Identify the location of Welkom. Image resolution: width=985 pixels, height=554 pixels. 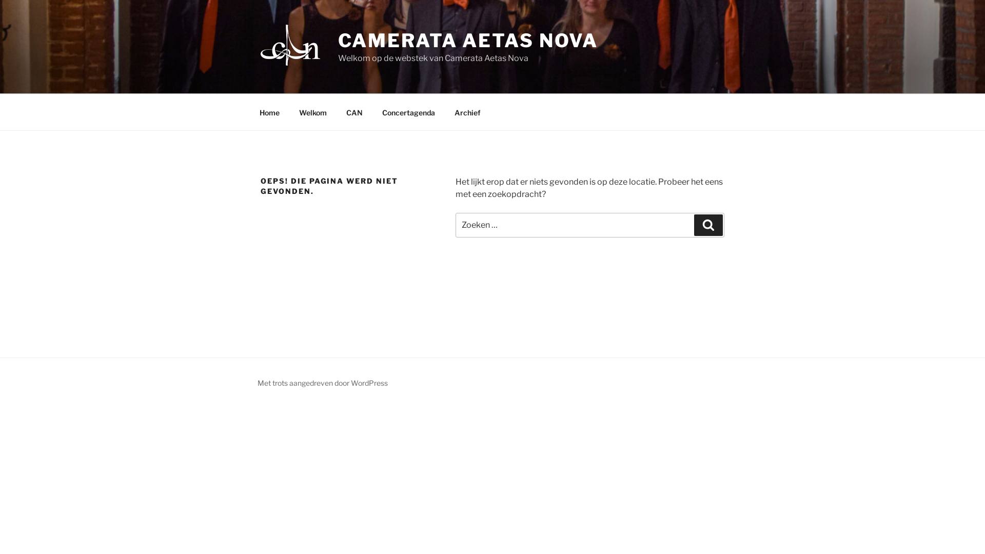
(313, 112).